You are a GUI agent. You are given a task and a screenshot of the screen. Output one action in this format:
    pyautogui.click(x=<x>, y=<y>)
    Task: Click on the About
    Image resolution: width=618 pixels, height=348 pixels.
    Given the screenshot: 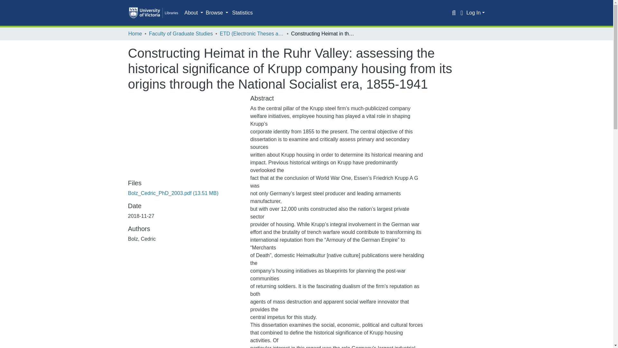 What is the action you would take?
    pyautogui.click(x=194, y=13)
    